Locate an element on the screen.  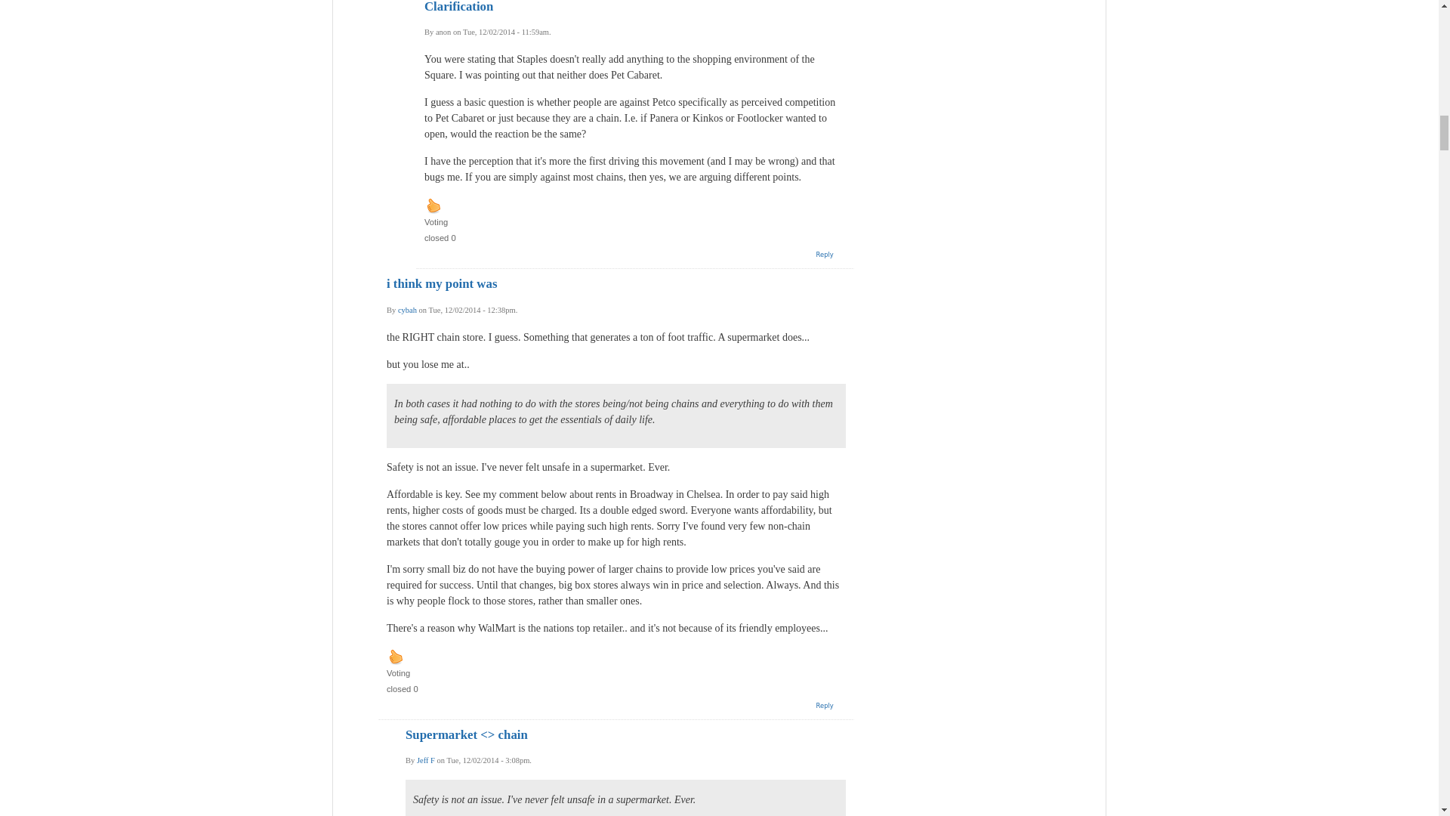
View user profile. is located at coordinates (407, 310).